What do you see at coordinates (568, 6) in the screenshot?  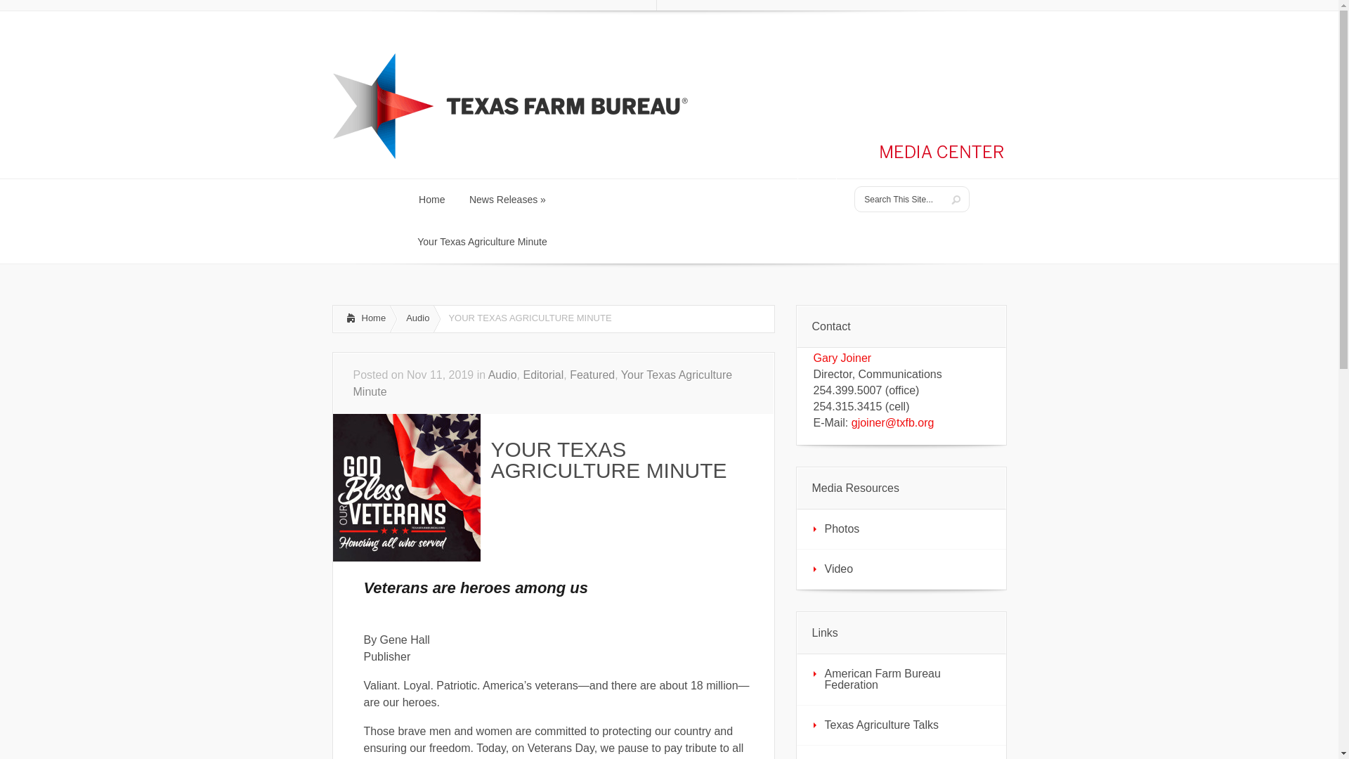 I see `Your Texas Agriculture Minute` at bounding box center [568, 6].